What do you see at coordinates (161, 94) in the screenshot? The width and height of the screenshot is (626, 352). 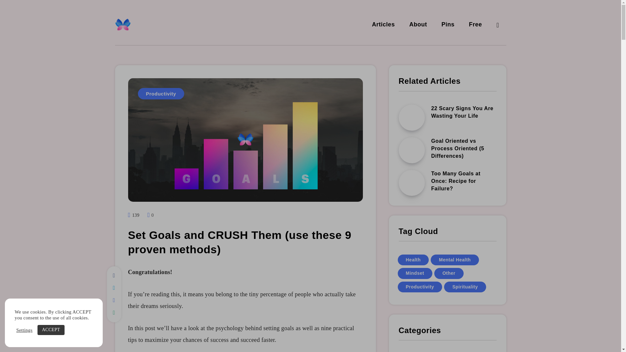 I see `Productivity` at bounding box center [161, 94].